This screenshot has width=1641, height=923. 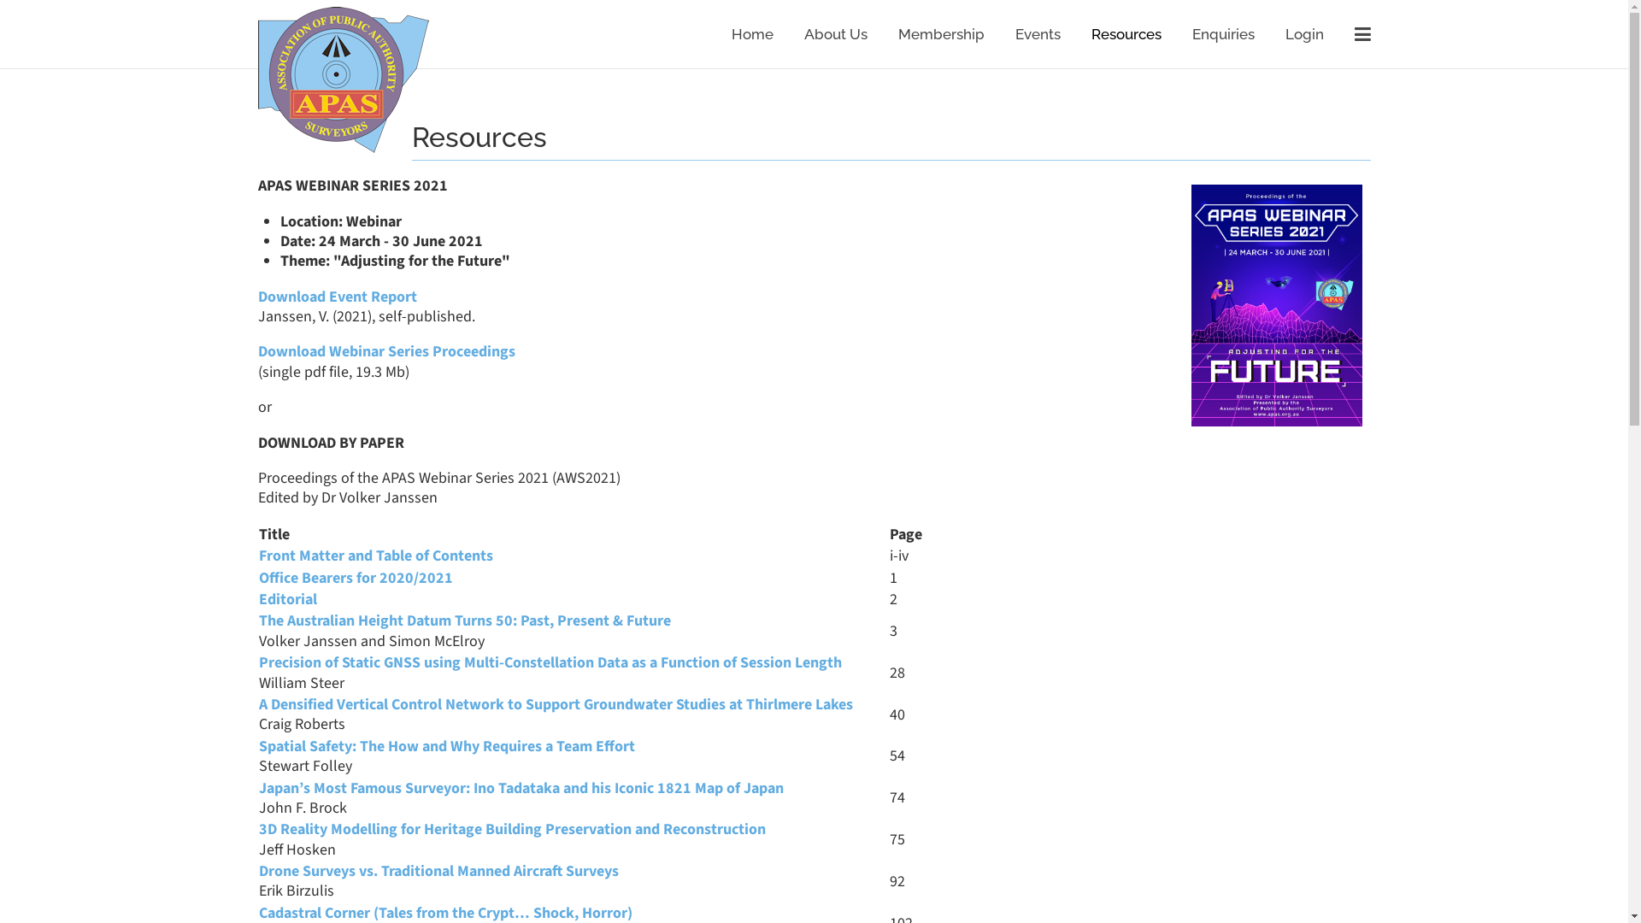 I want to click on Drone Surveys vs. Traditional Manned Aircraft Surveys, so click(x=438, y=872).